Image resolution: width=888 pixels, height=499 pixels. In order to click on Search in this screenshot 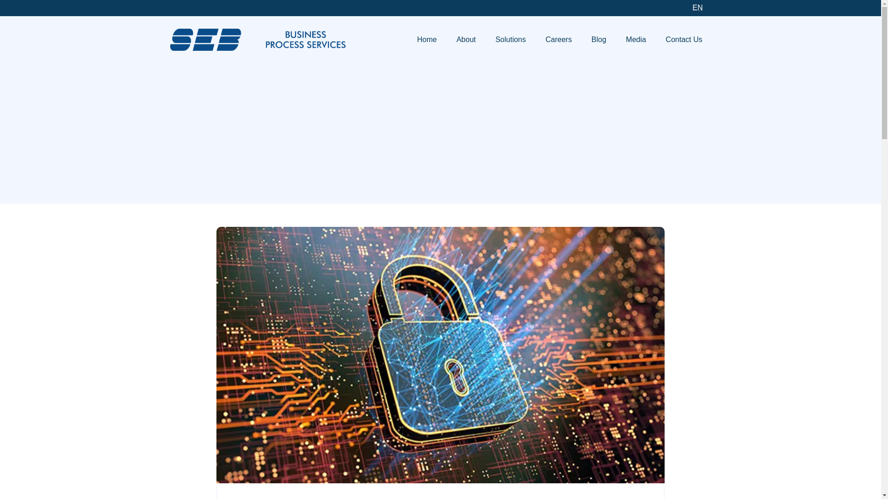, I will do `click(698, 196)`.